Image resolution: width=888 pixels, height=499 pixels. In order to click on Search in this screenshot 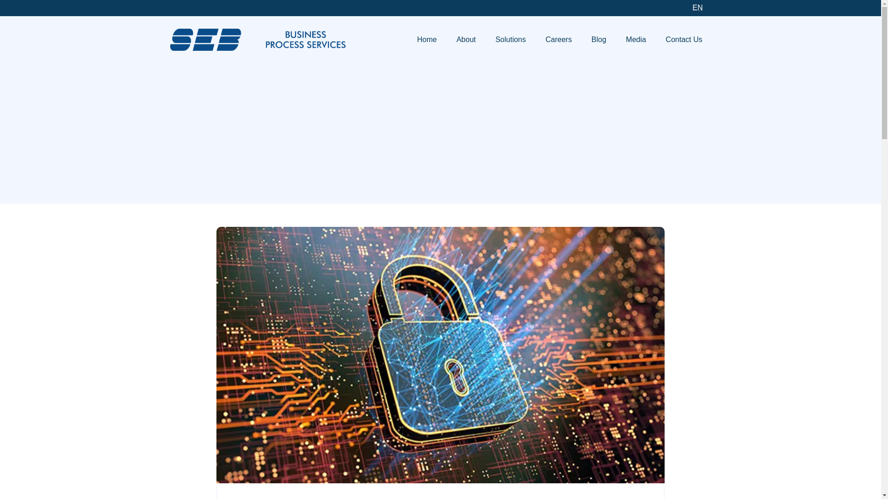, I will do `click(698, 196)`.